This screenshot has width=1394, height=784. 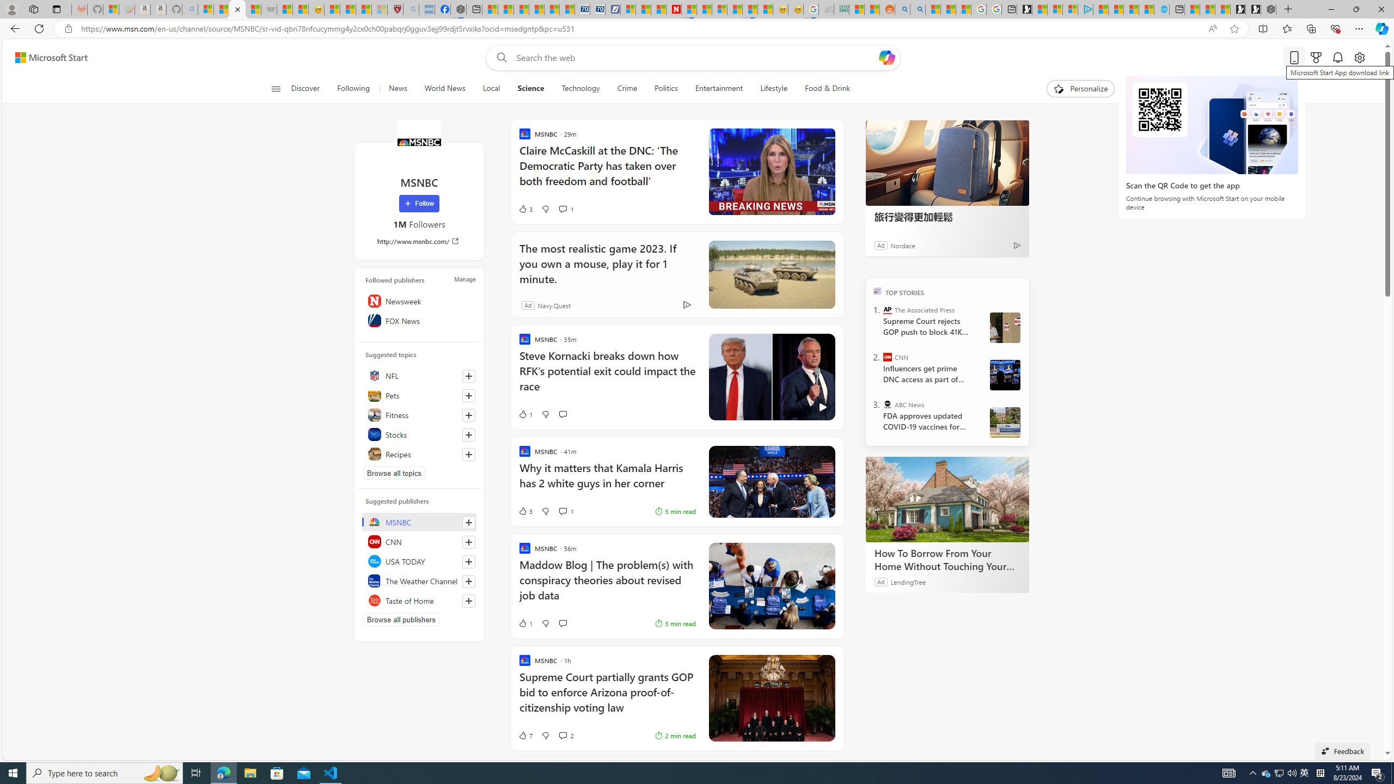 I want to click on Pets, so click(x=419, y=395).